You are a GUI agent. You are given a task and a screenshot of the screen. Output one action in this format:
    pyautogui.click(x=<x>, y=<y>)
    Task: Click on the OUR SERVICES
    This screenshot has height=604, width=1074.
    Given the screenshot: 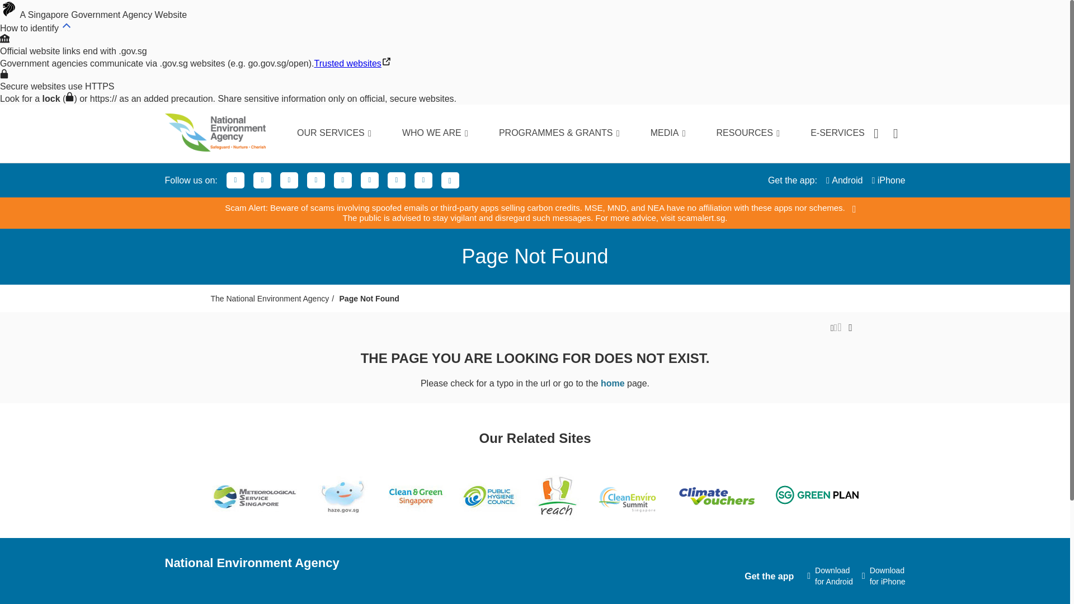 What is the action you would take?
    pyautogui.click(x=318, y=133)
    